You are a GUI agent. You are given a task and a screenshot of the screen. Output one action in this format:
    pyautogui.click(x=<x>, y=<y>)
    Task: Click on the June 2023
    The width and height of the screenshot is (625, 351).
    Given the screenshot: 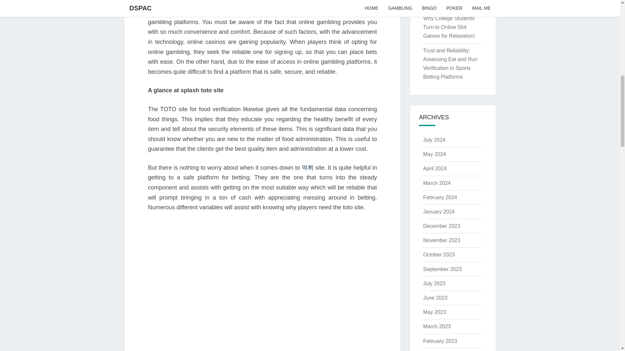 What is the action you would take?
    pyautogui.click(x=435, y=298)
    